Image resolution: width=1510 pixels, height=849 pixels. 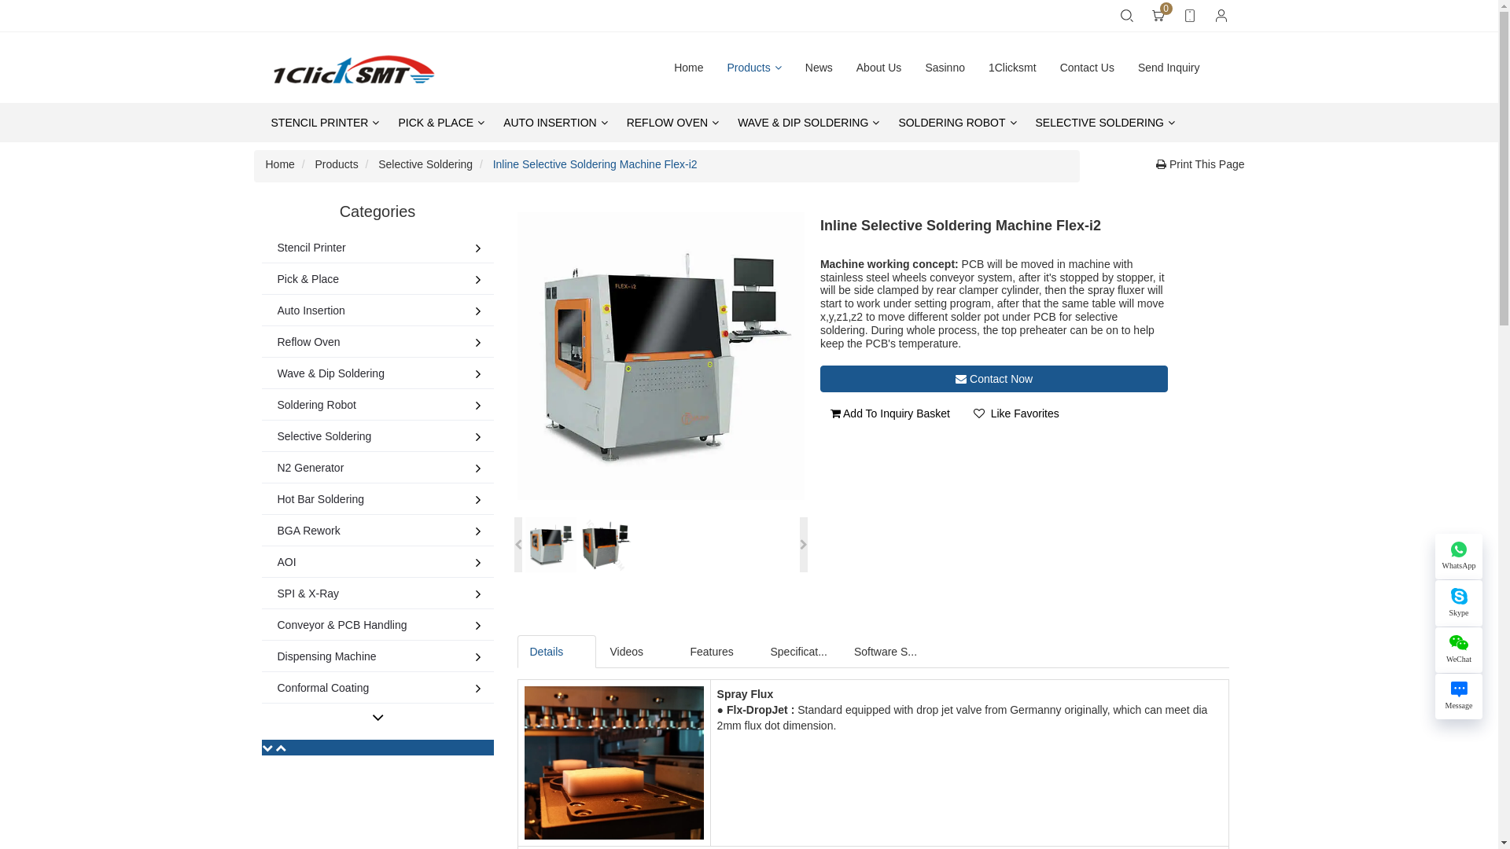 I want to click on   Like Favorites, so click(x=1016, y=413).